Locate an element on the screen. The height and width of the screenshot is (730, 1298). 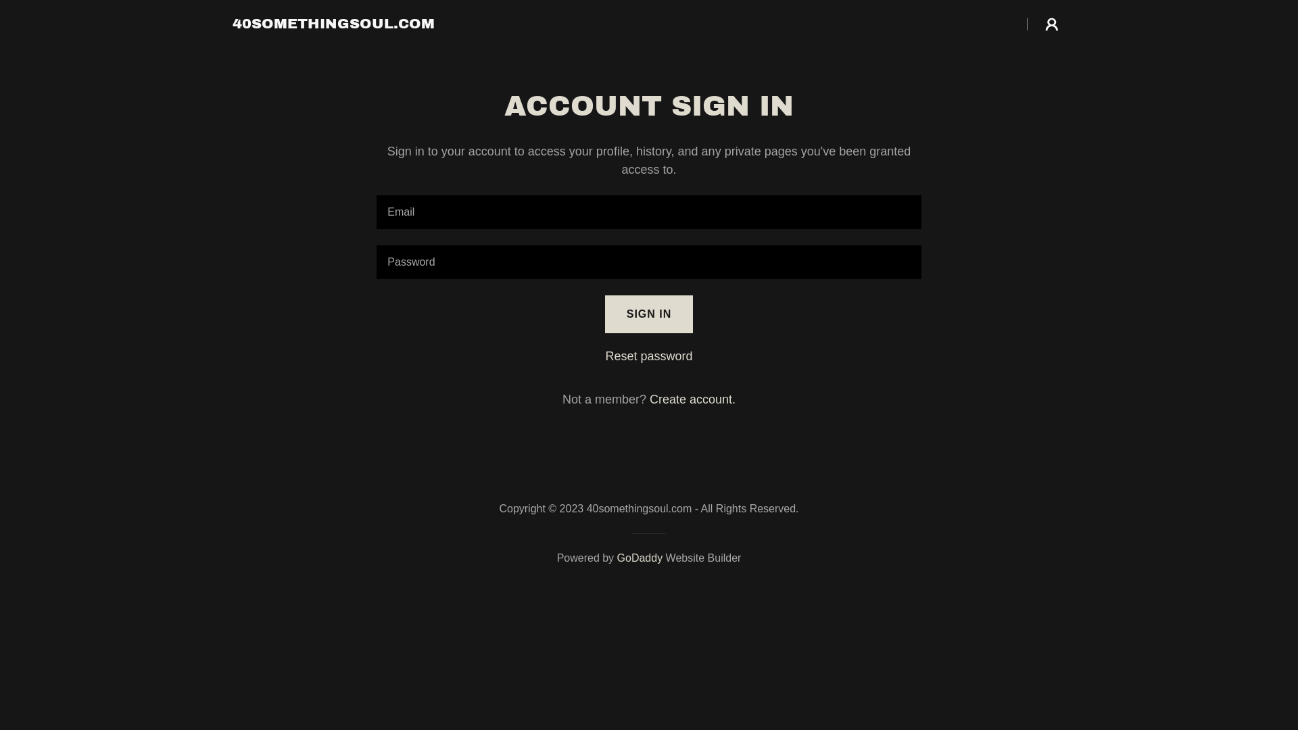
40SOMETHINGSOUL.COM is located at coordinates (334, 24).